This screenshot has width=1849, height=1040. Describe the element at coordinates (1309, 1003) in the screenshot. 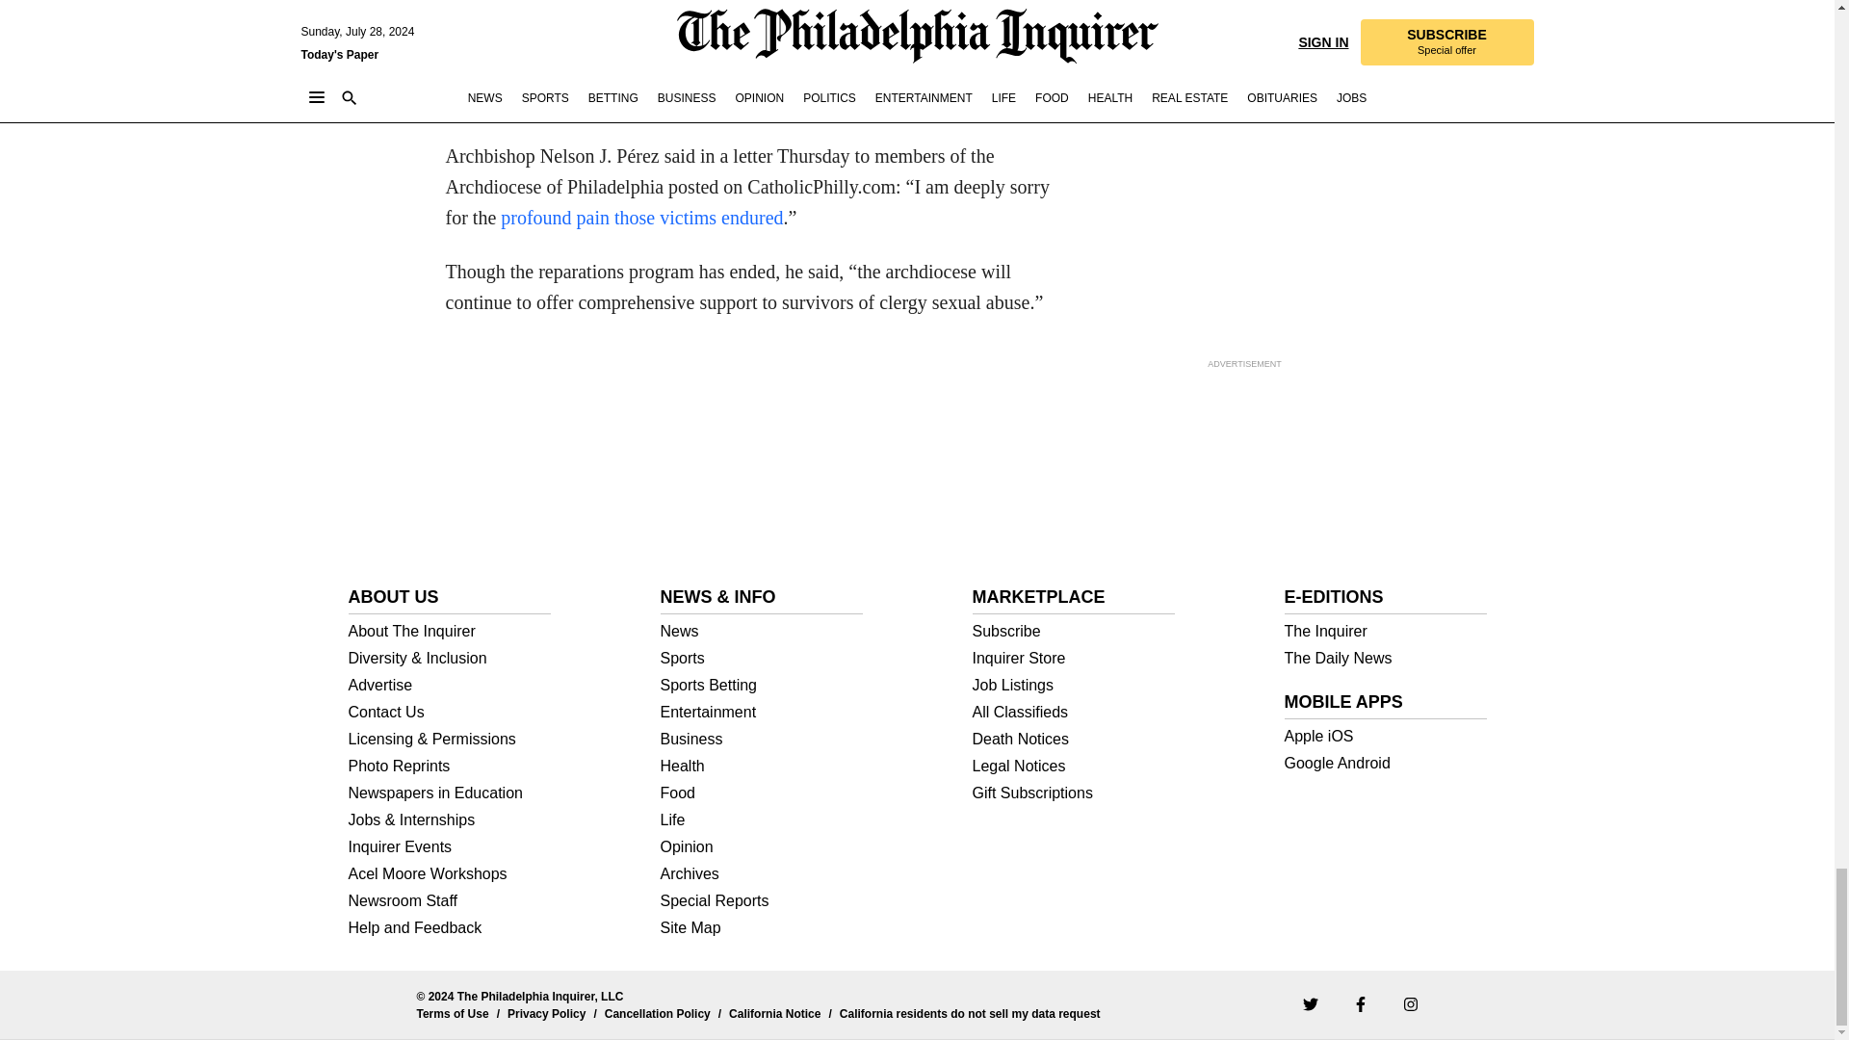

I see `Twitter` at that location.